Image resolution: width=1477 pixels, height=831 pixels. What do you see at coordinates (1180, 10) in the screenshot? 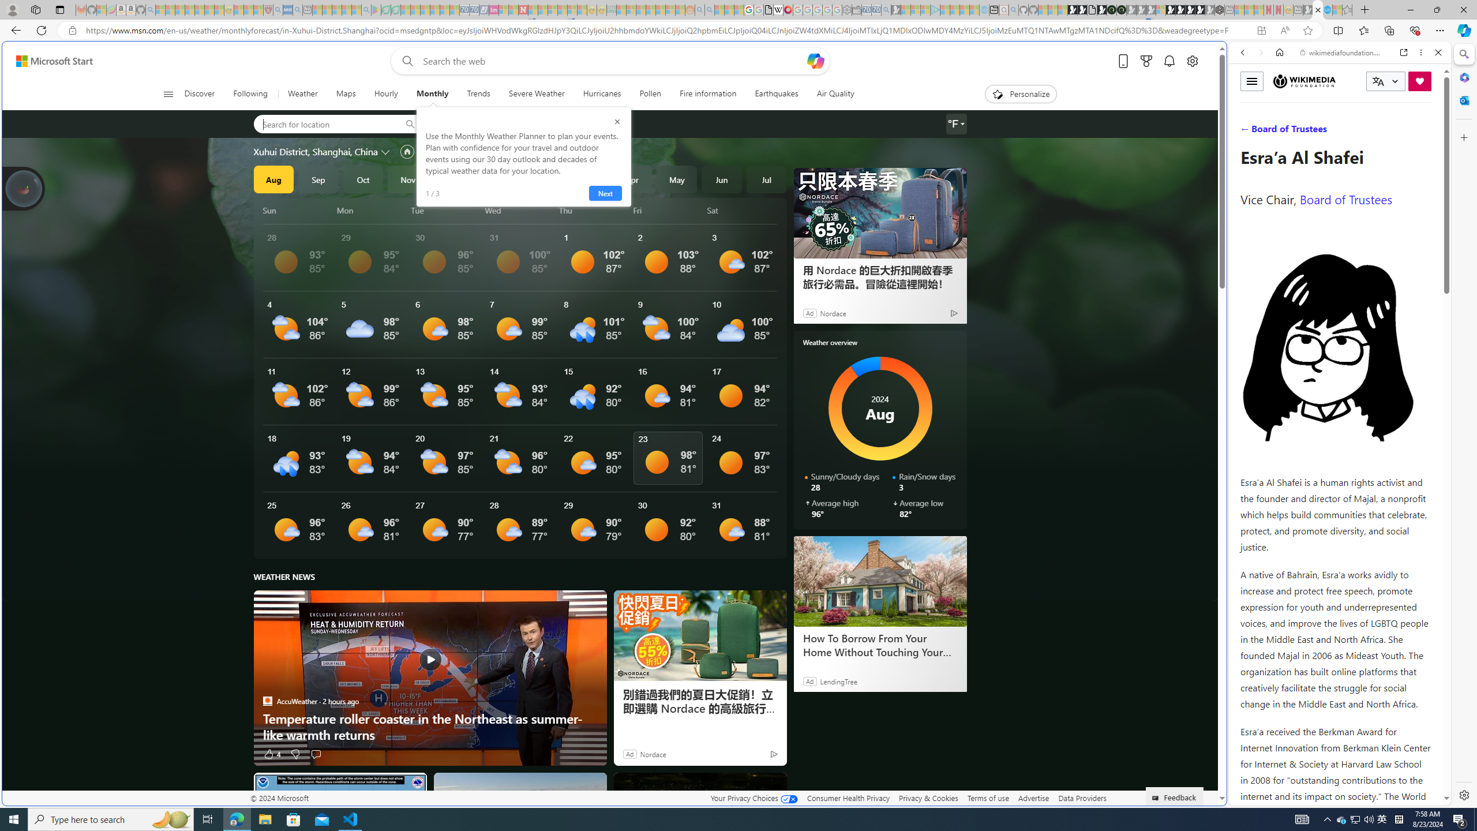
I see `Play Free Online Games | Games from Microsoft Start` at bounding box center [1180, 10].